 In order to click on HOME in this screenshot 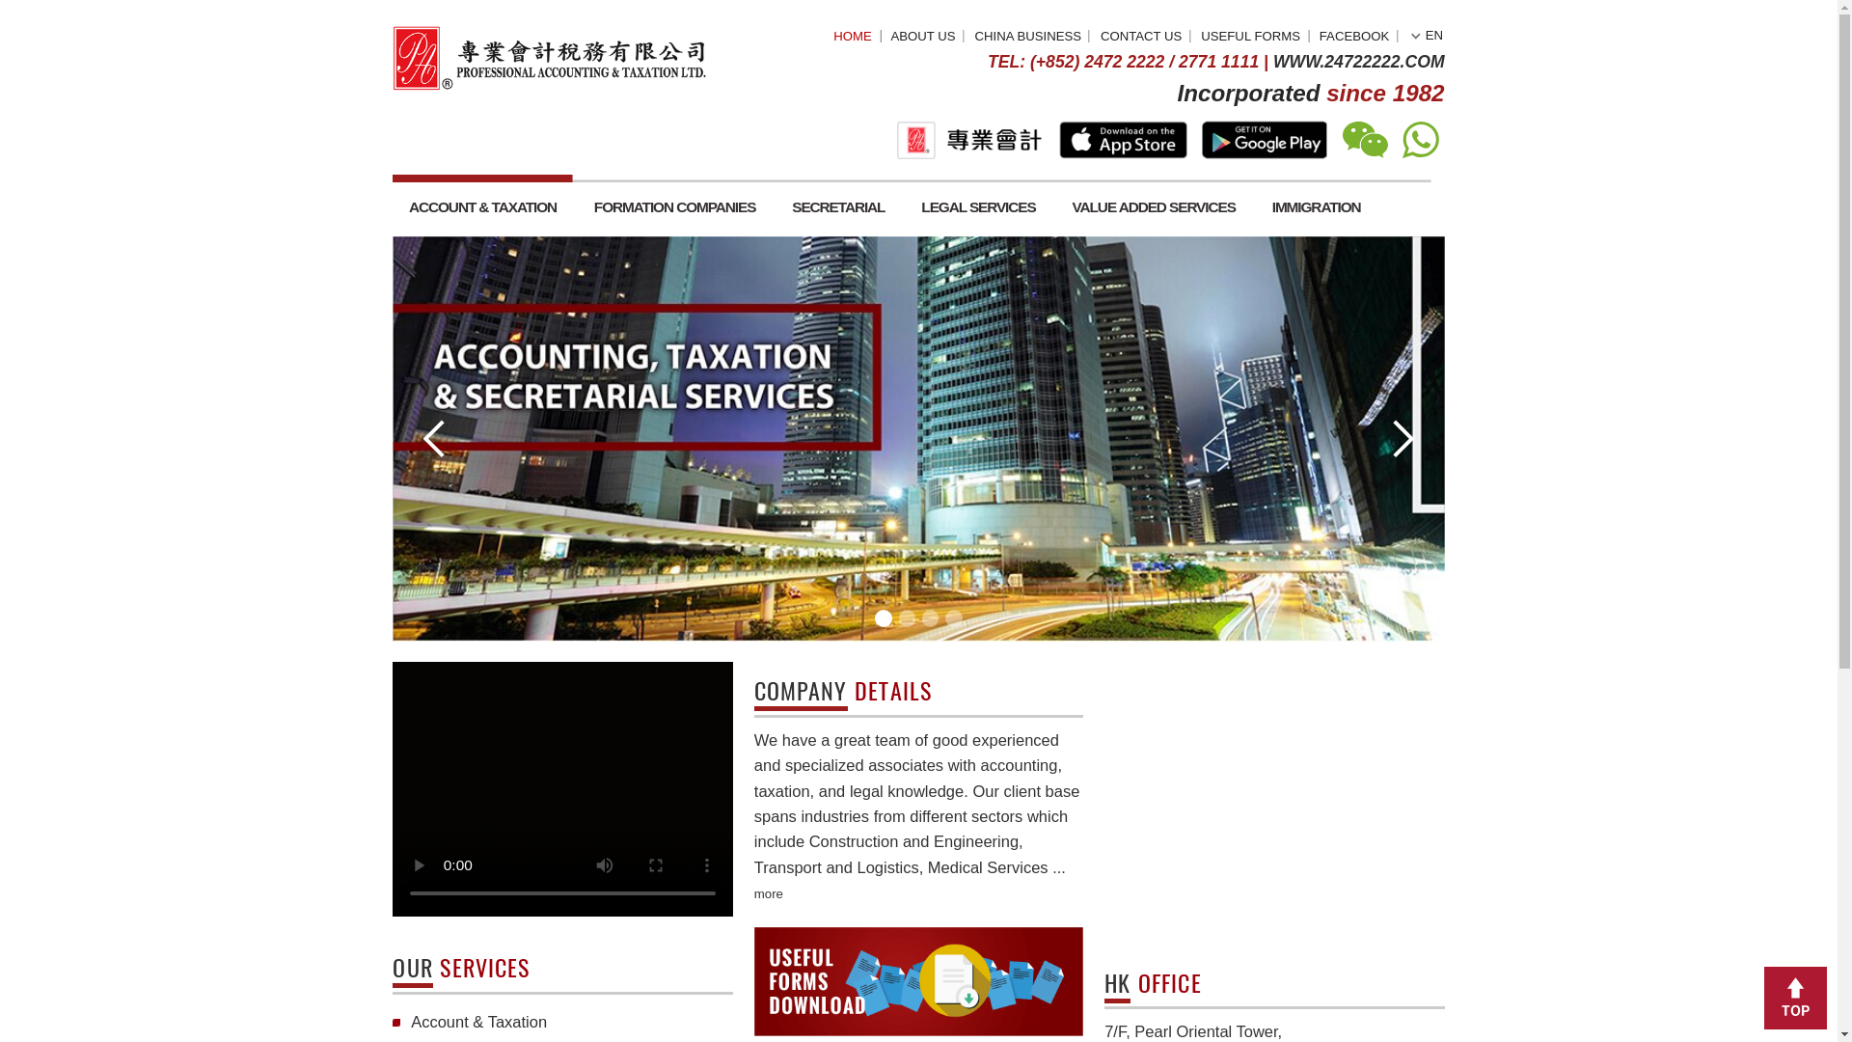, I will do `click(776, 23)`.